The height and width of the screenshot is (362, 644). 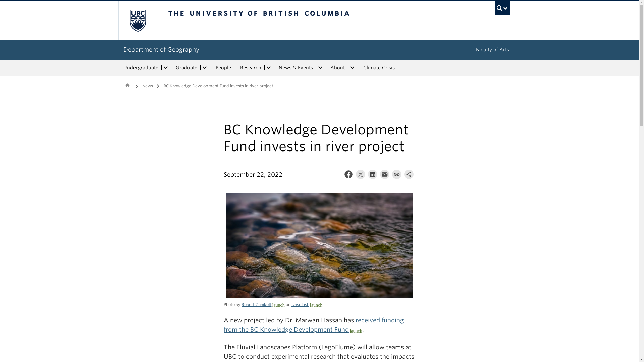 What do you see at coordinates (186, 68) in the screenshot?
I see `Graduate` at bounding box center [186, 68].